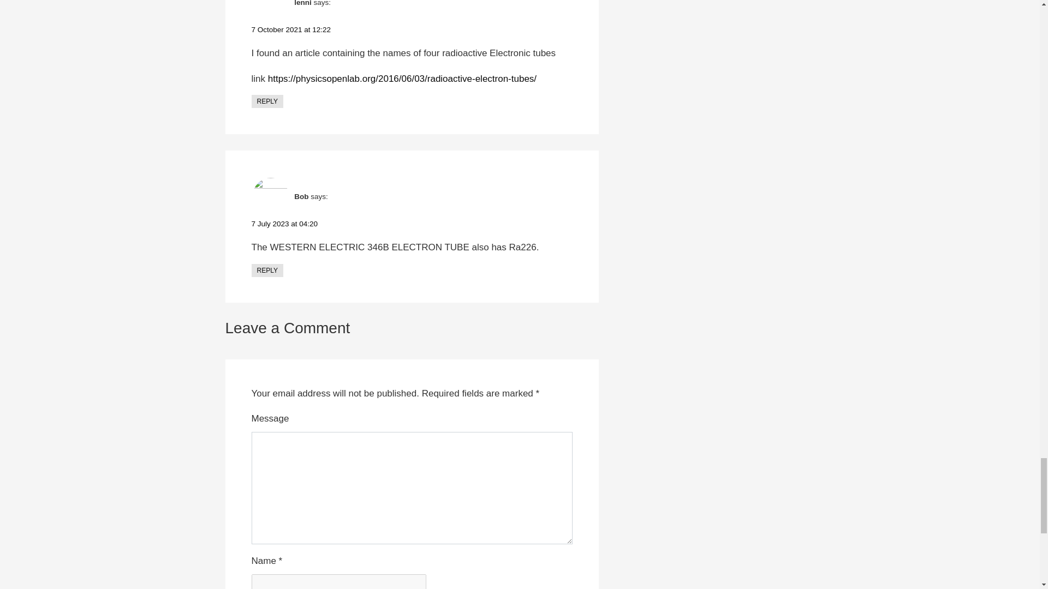 The image size is (1048, 589). What do you see at coordinates (284, 224) in the screenshot?
I see `7 July 2023 at 04:20` at bounding box center [284, 224].